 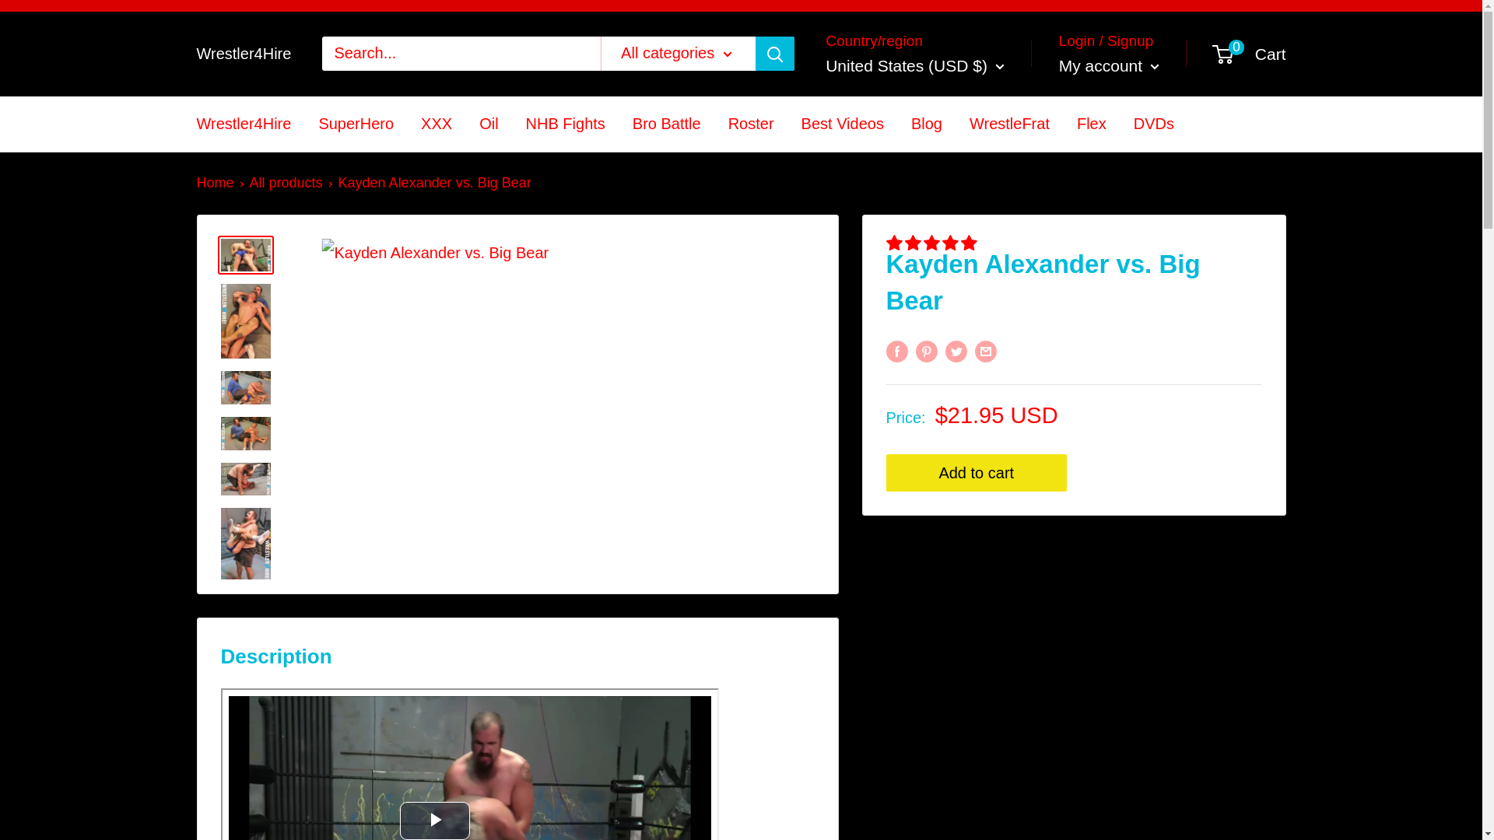 I want to click on BD, so click(x=840, y=616).